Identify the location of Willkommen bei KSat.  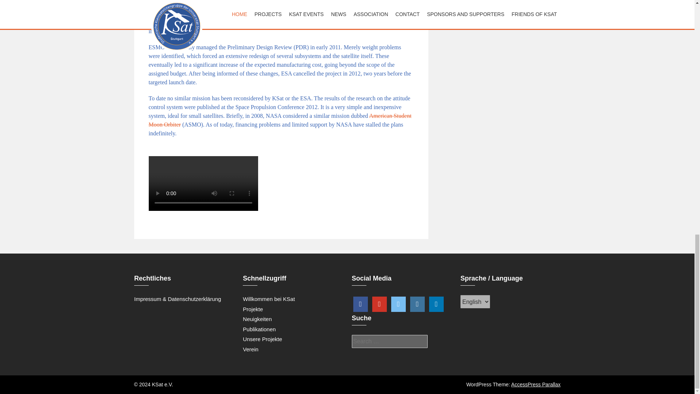
(269, 299).